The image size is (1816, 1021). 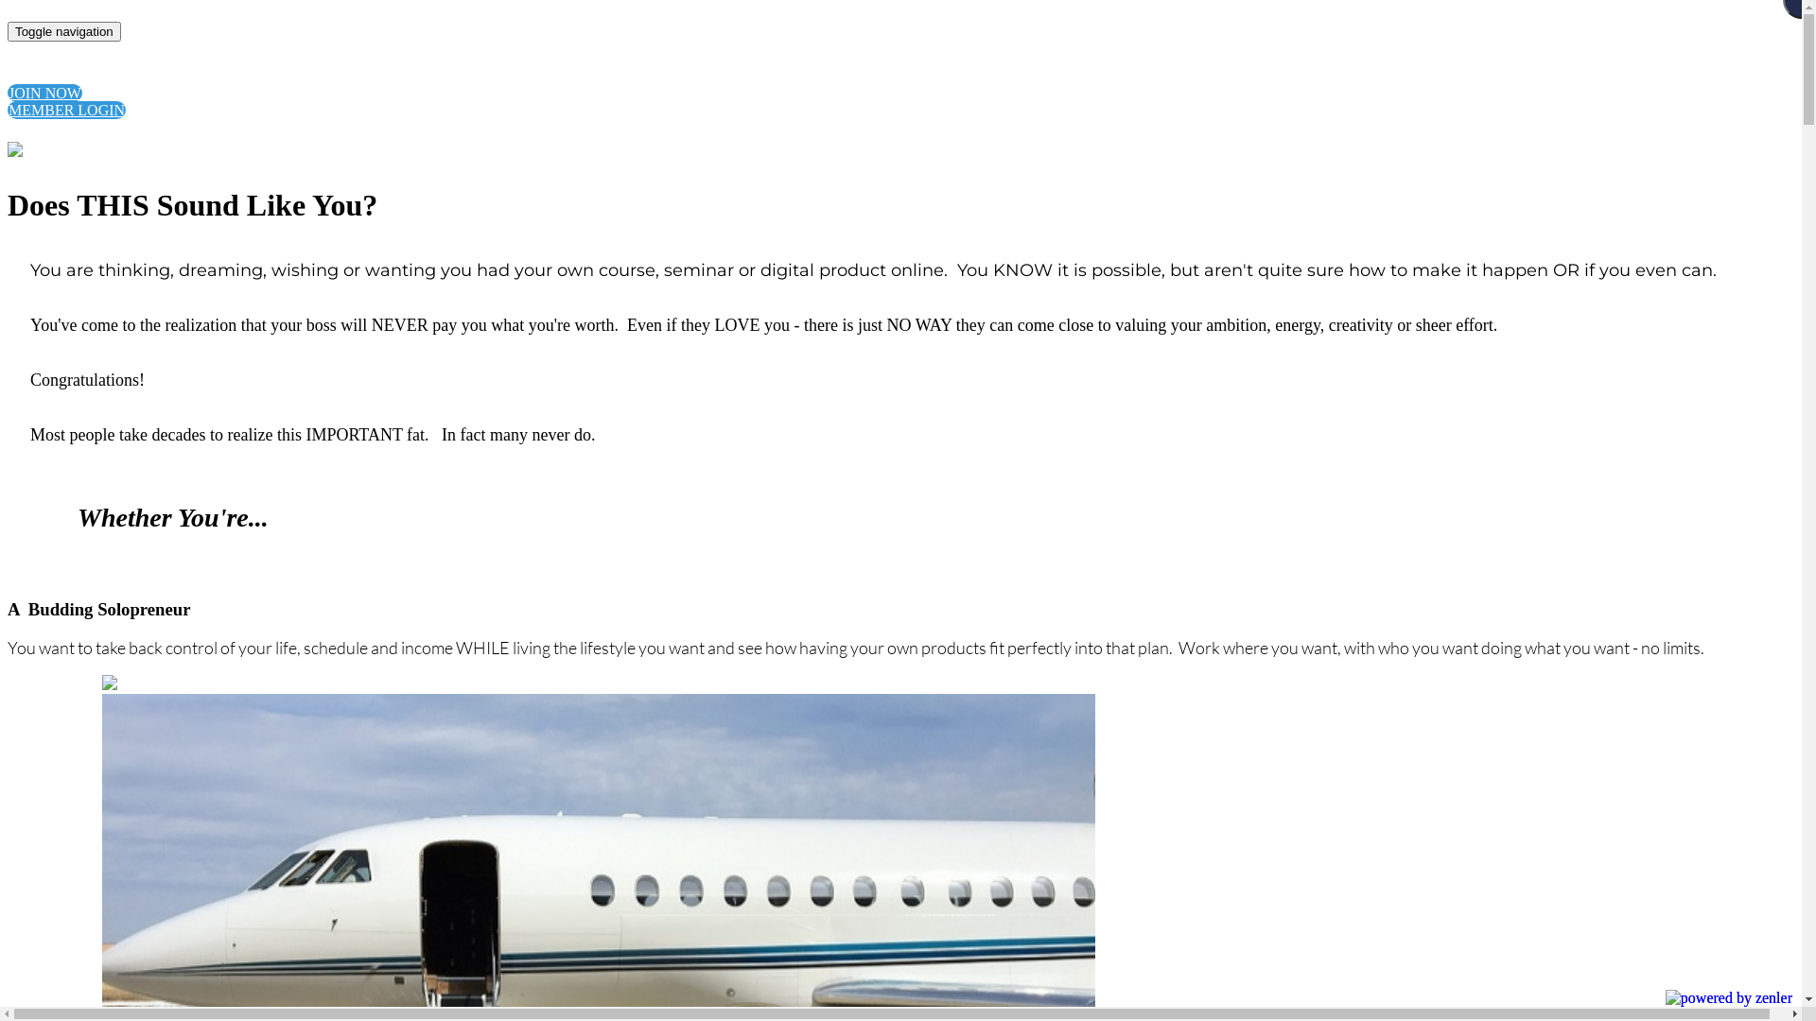 What do you see at coordinates (64, 32) in the screenshot?
I see `Toggle navigation` at bounding box center [64, 32].